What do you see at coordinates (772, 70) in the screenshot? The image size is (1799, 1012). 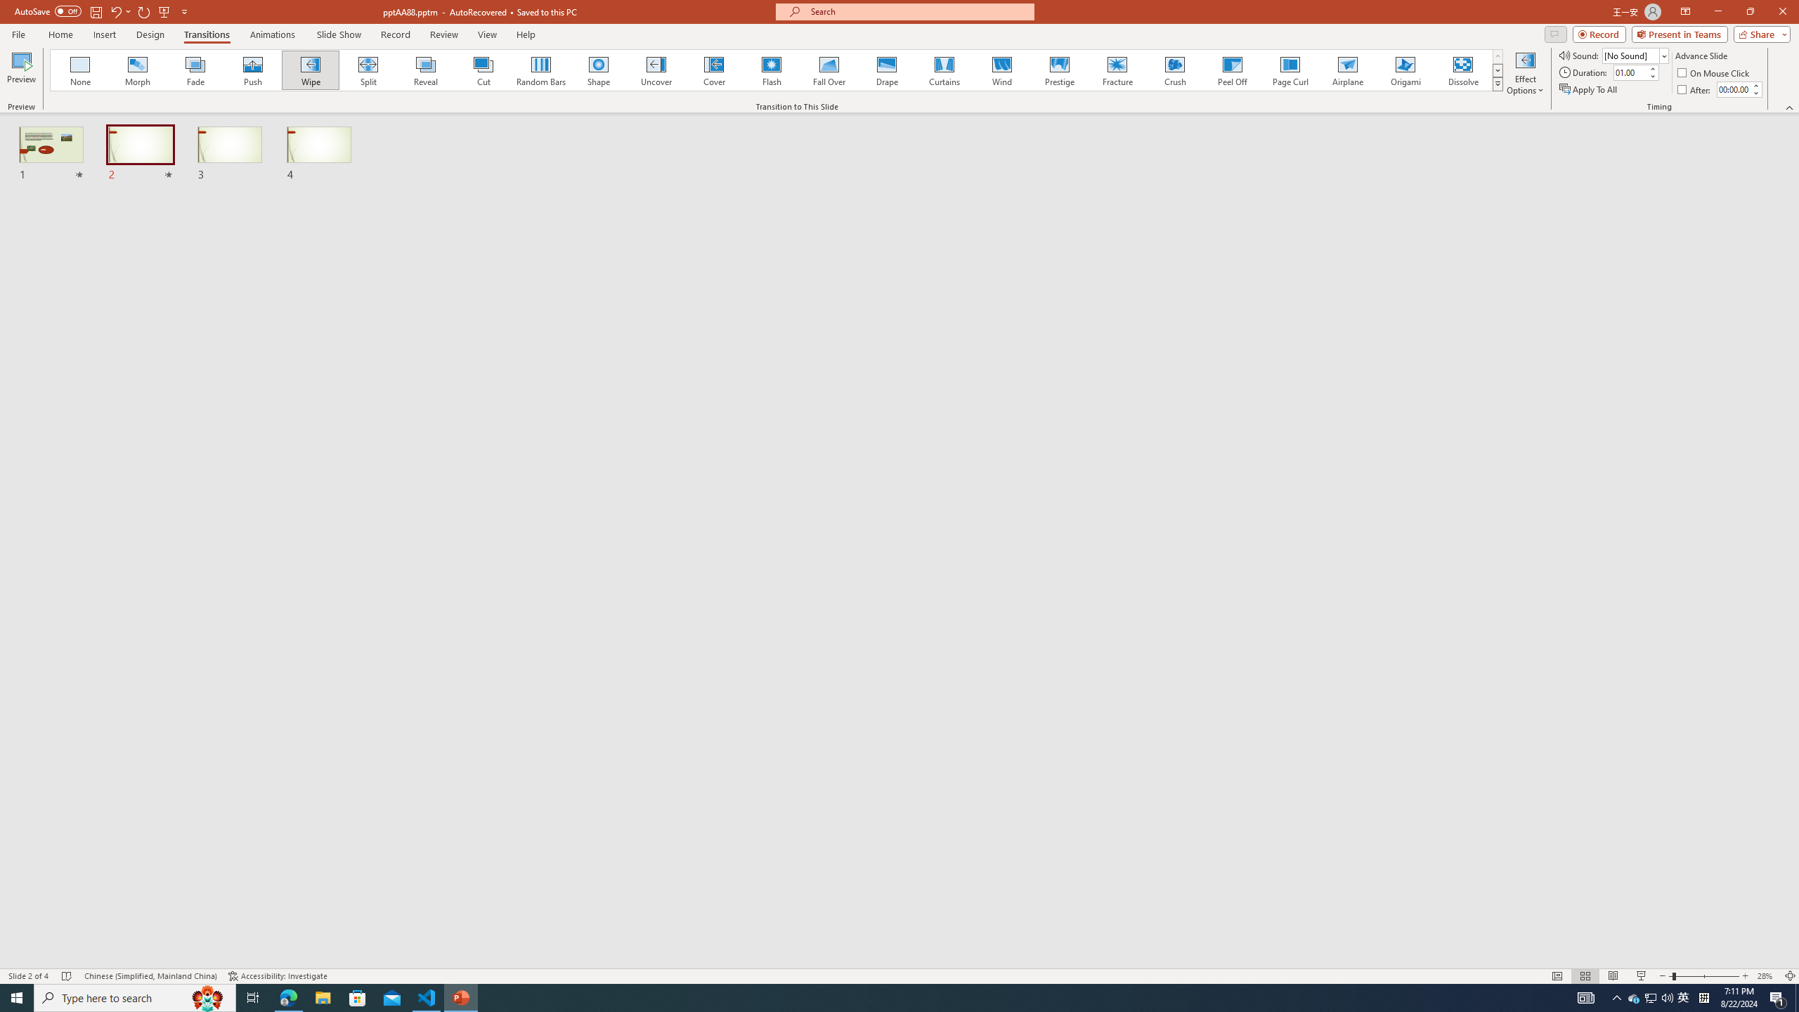 I see `Flash` at bounding box center [772, 70].